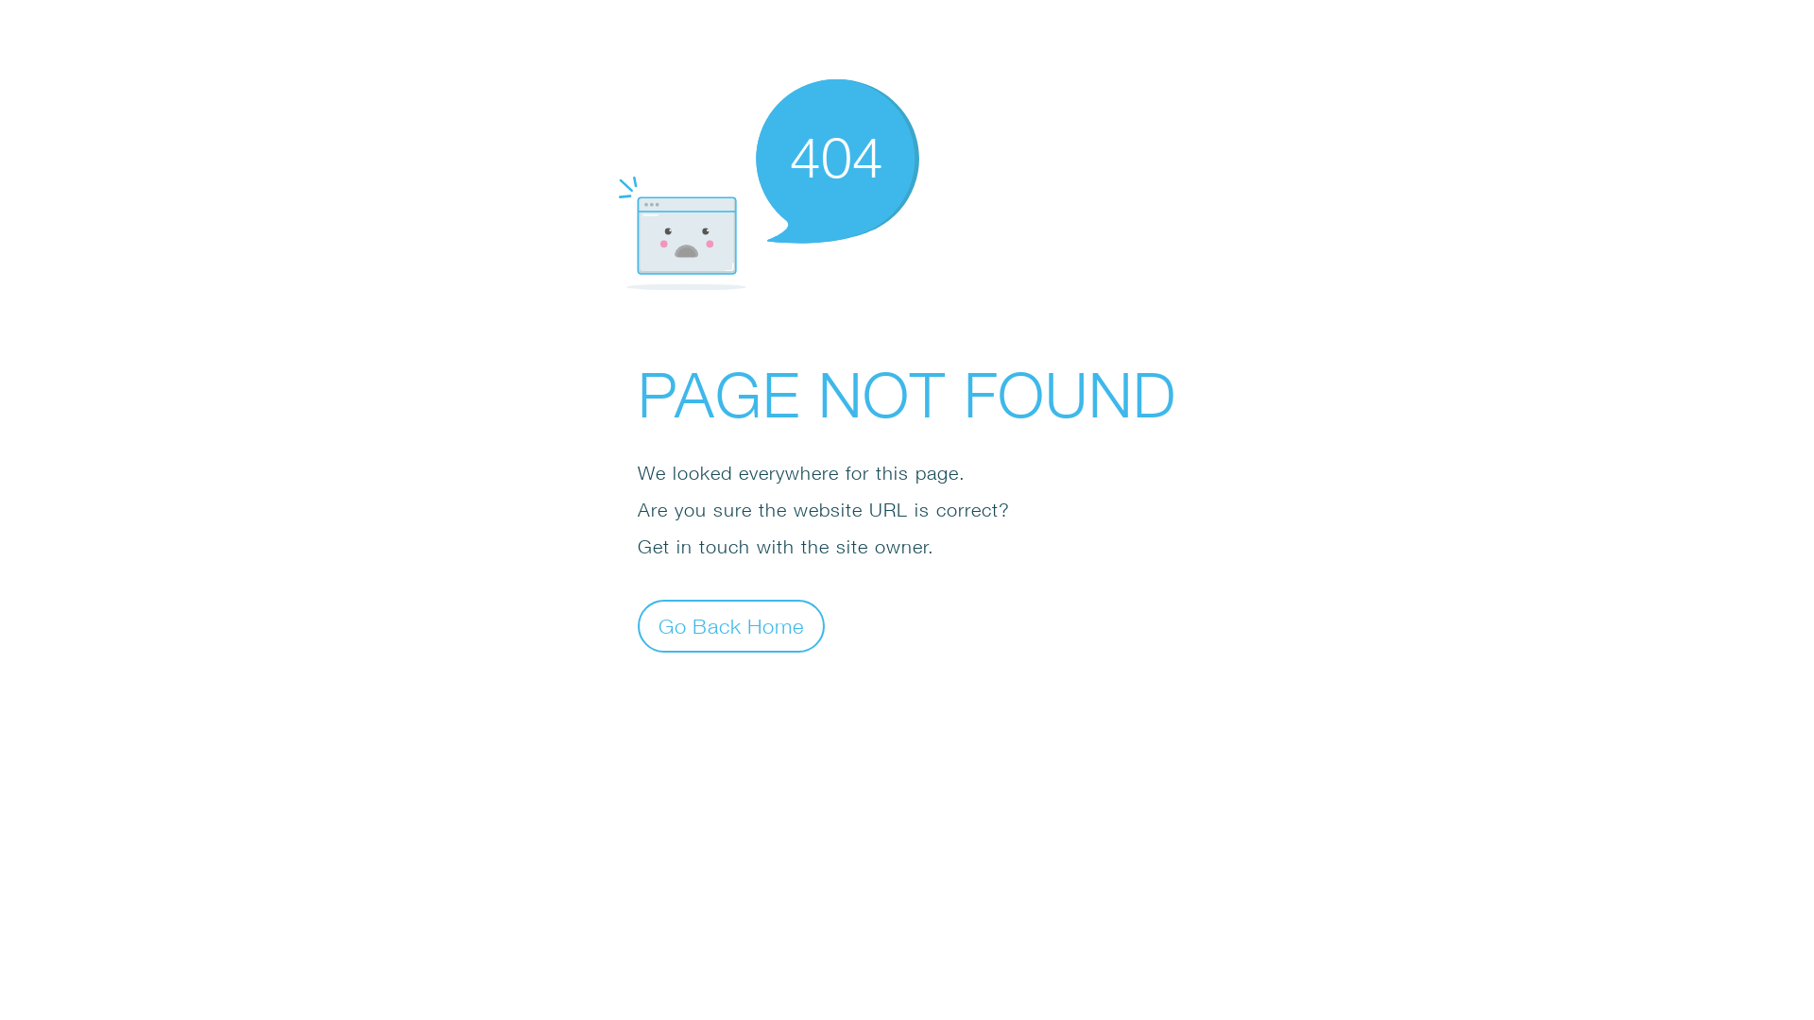 The image size is (1814, 1020). Describe the element at coordinates (731, 625) in the screenshot. I see `Go Back Home` at that location.